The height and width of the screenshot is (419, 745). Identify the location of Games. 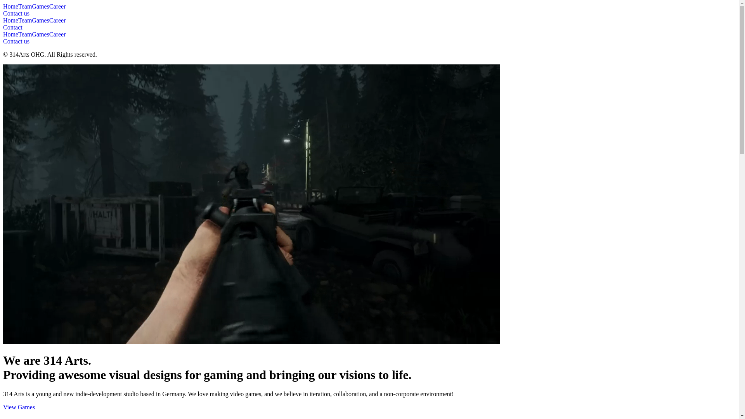
(40, 20).